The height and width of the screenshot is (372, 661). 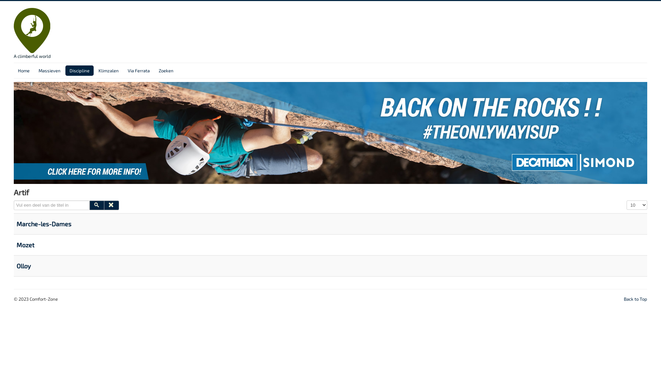 I want to click on Zoeken, so click(x=97, y=205).